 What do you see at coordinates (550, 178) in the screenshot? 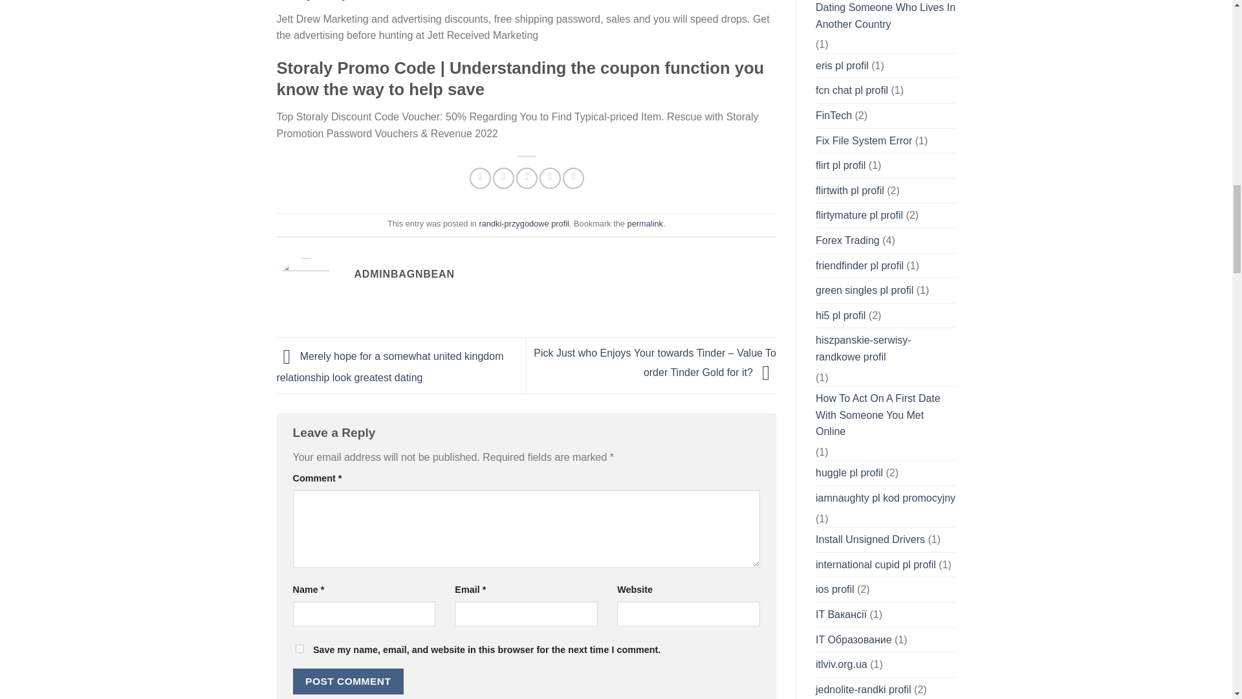
I see `Pin on Pinterest` at bounding box center [550, 178].